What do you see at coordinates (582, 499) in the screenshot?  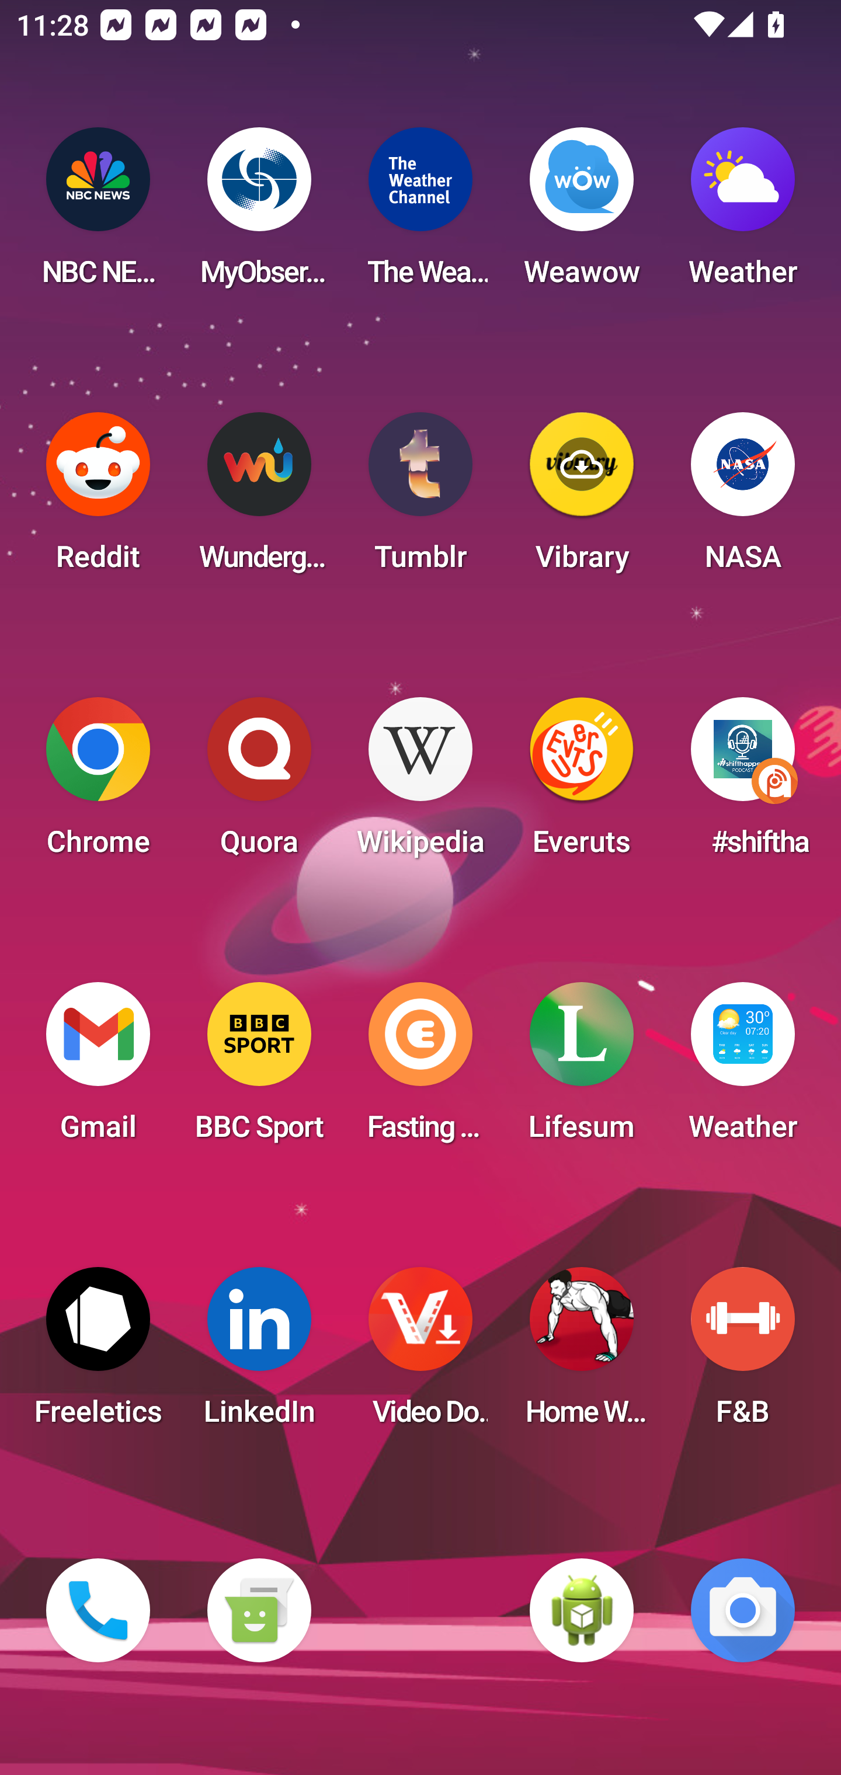 I see `Vibrary` at bounding box center [582, 499].